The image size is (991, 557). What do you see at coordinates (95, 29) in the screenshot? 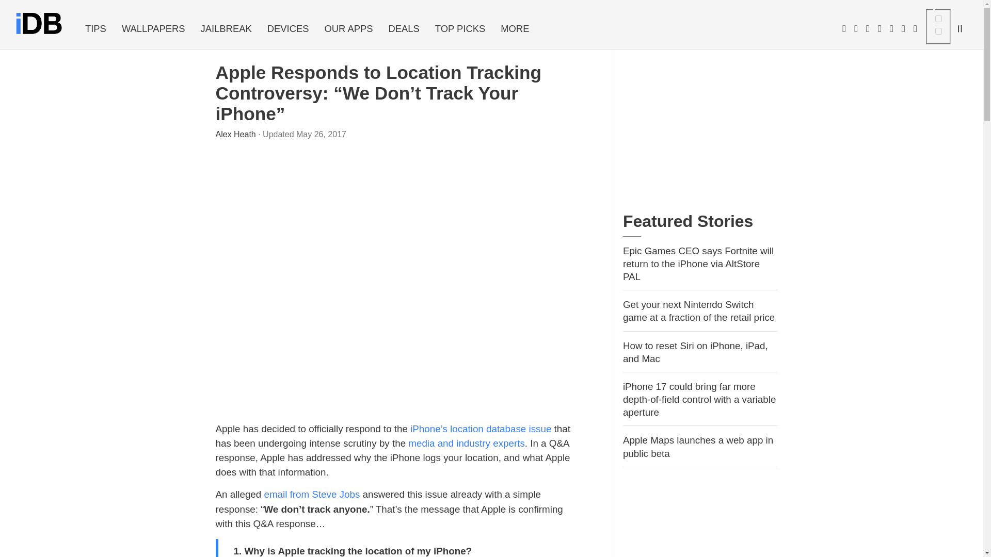
I see `Tips` at bounding box center [95, 29].